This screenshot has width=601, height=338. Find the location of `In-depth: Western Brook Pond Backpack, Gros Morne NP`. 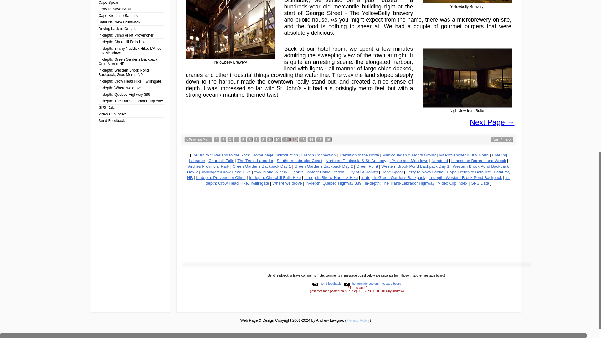

In-depth: Western Brook Pond Backpack, Gros Morne NP is located at coordinates (131, 72).